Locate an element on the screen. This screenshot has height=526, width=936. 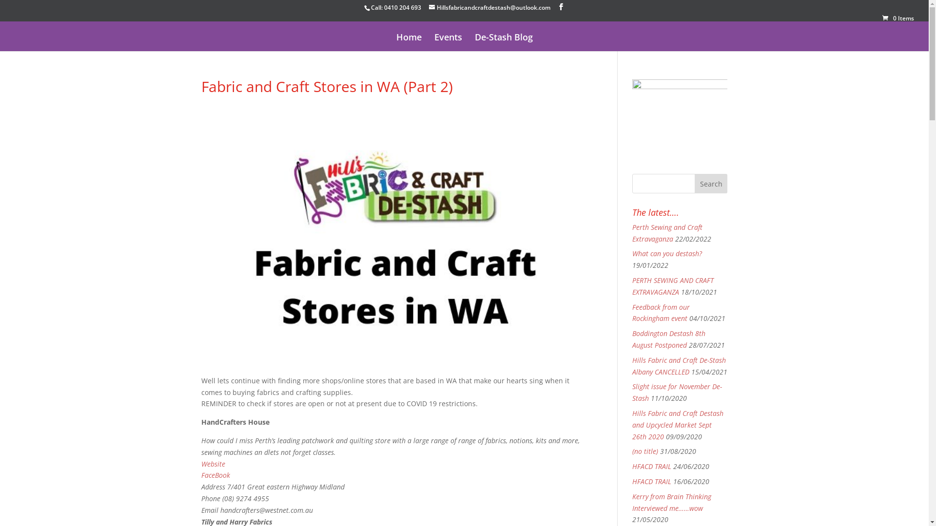
HFACD TRAIL is located at coordinates (652, 481).